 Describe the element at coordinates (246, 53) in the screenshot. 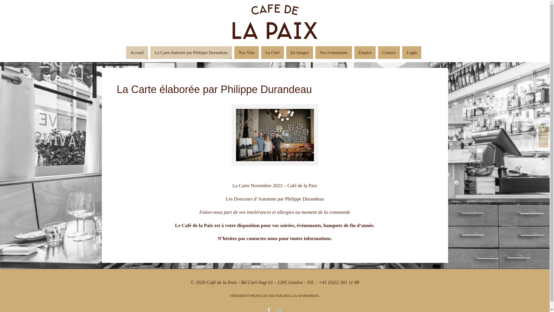

I see `Nos Vins` at that location.